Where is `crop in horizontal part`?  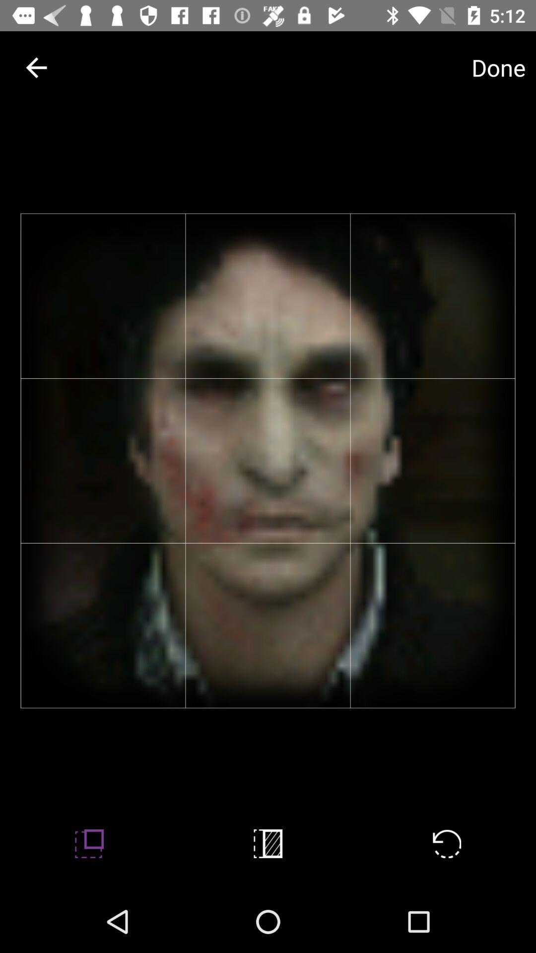
crop in horizontal part is located at coordinates (268, 844).